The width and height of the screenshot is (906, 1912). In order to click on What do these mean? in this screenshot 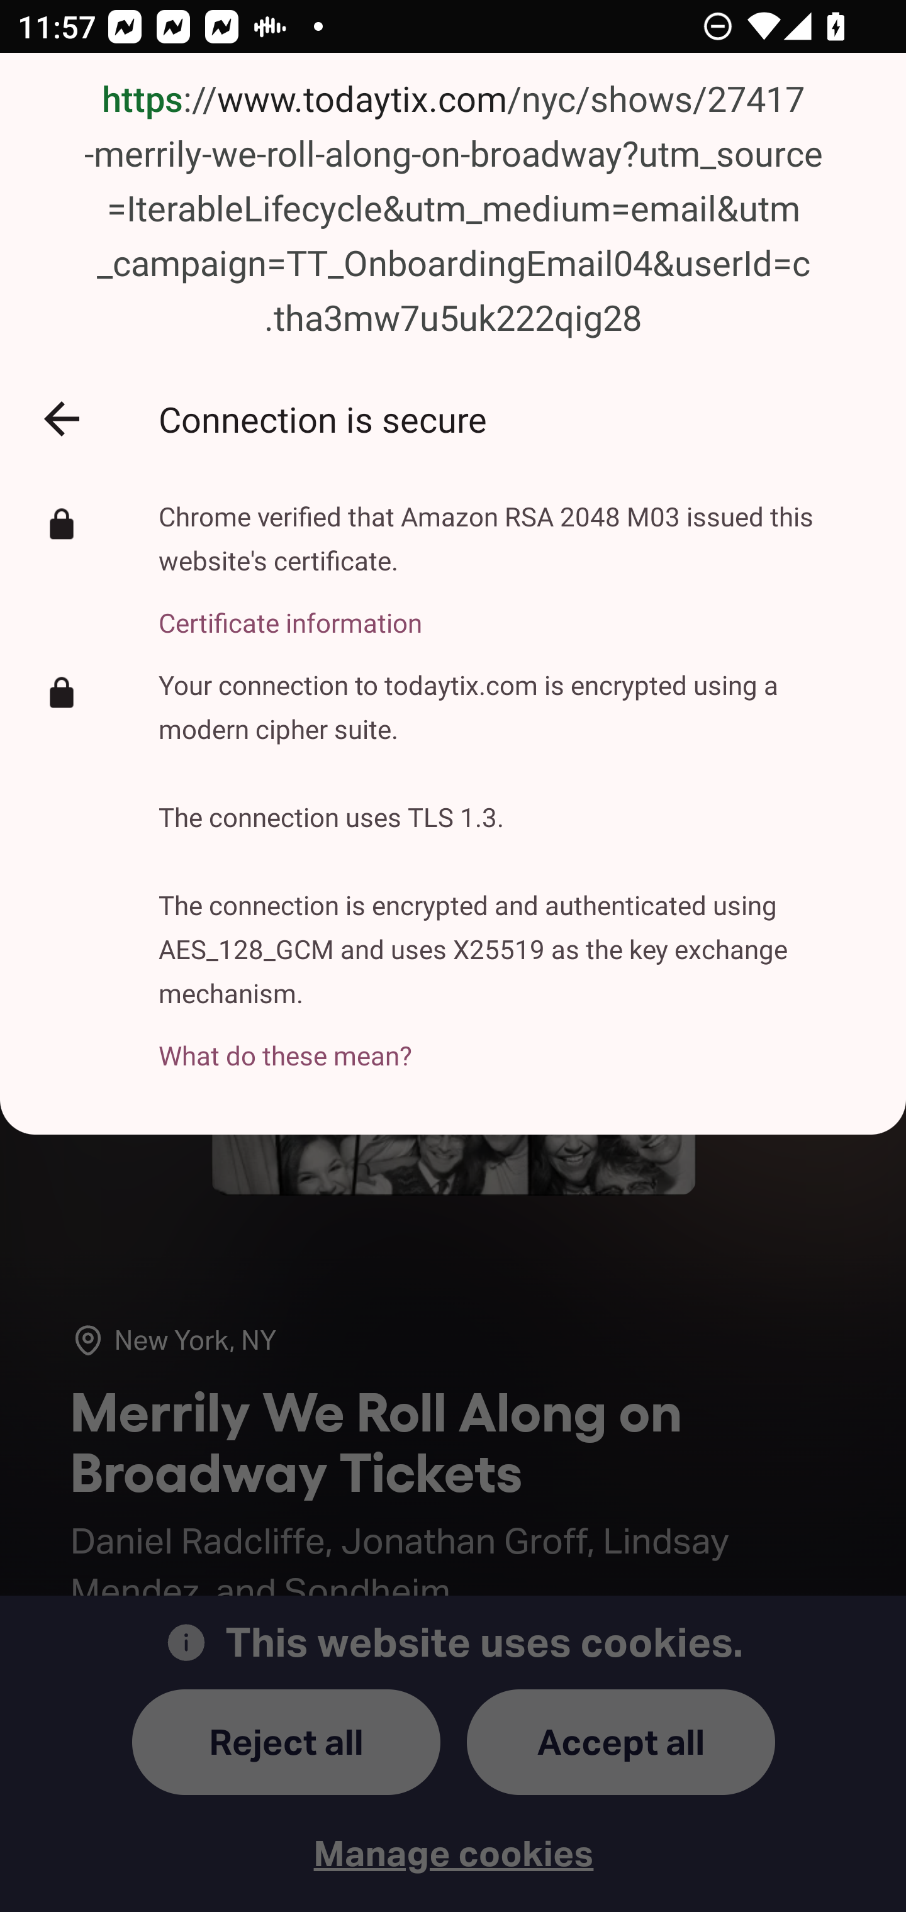, I will do `click(514, 1042)`.